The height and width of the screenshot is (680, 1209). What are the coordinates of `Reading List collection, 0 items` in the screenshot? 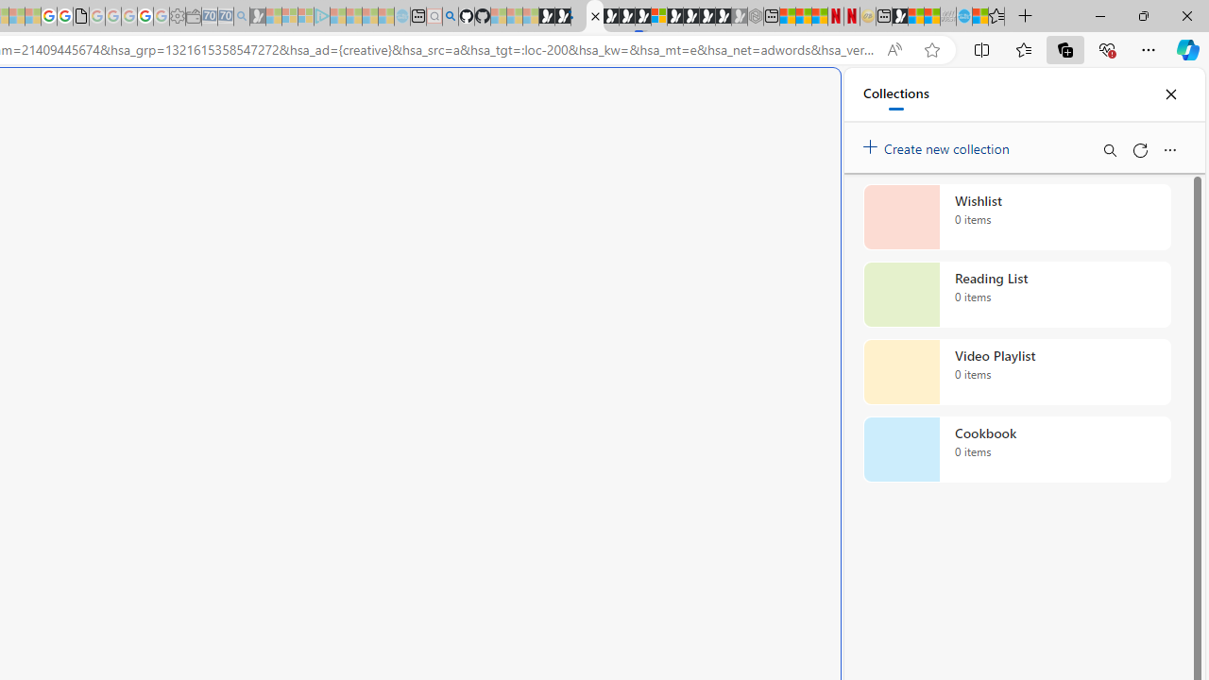 It's located at (1016, 295).